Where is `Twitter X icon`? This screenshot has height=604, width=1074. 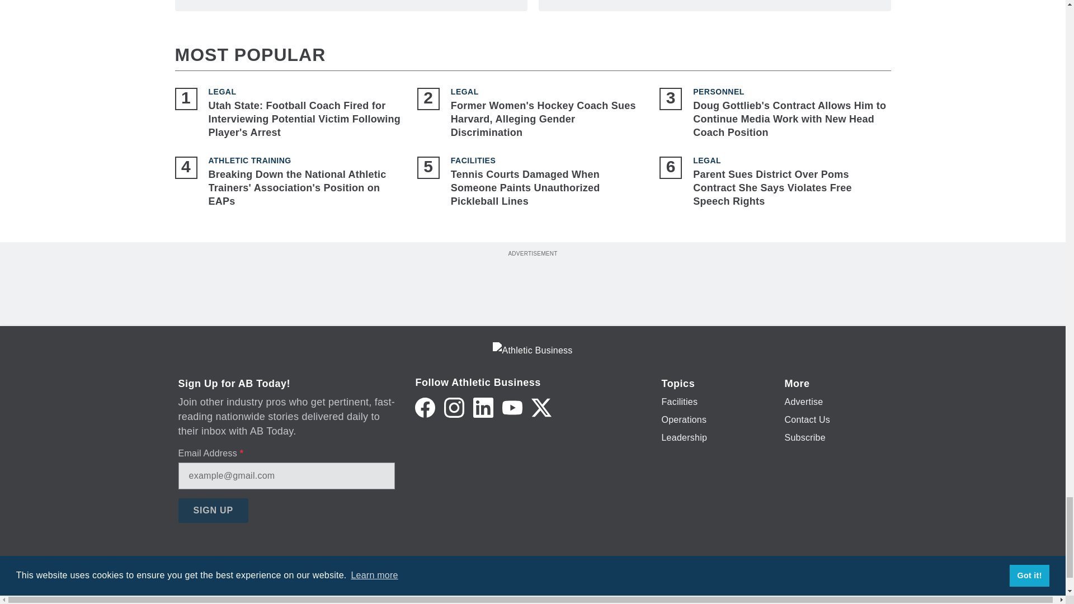
Twitter X icon is located at coordinates (541, 407).